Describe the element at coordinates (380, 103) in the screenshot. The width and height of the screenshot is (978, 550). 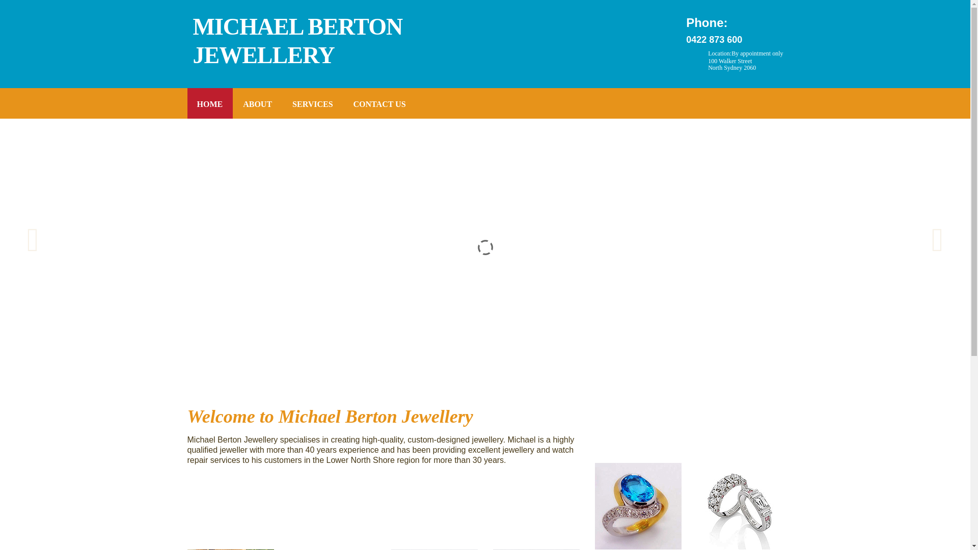
I see `CONTACT US` at that location.